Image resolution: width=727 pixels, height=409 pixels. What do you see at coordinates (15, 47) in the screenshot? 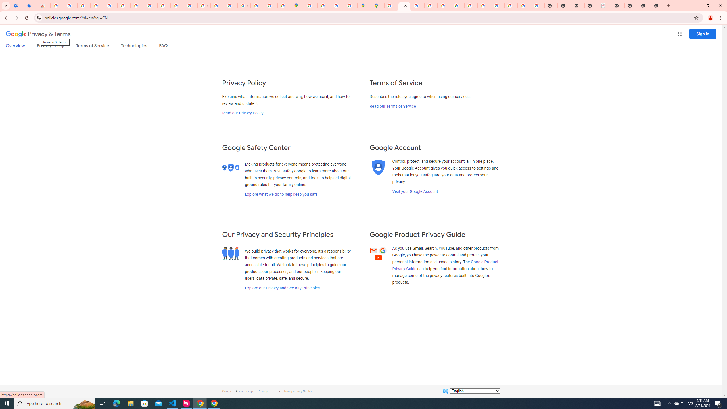
I see `Overview` at bounding box center [15, 47].